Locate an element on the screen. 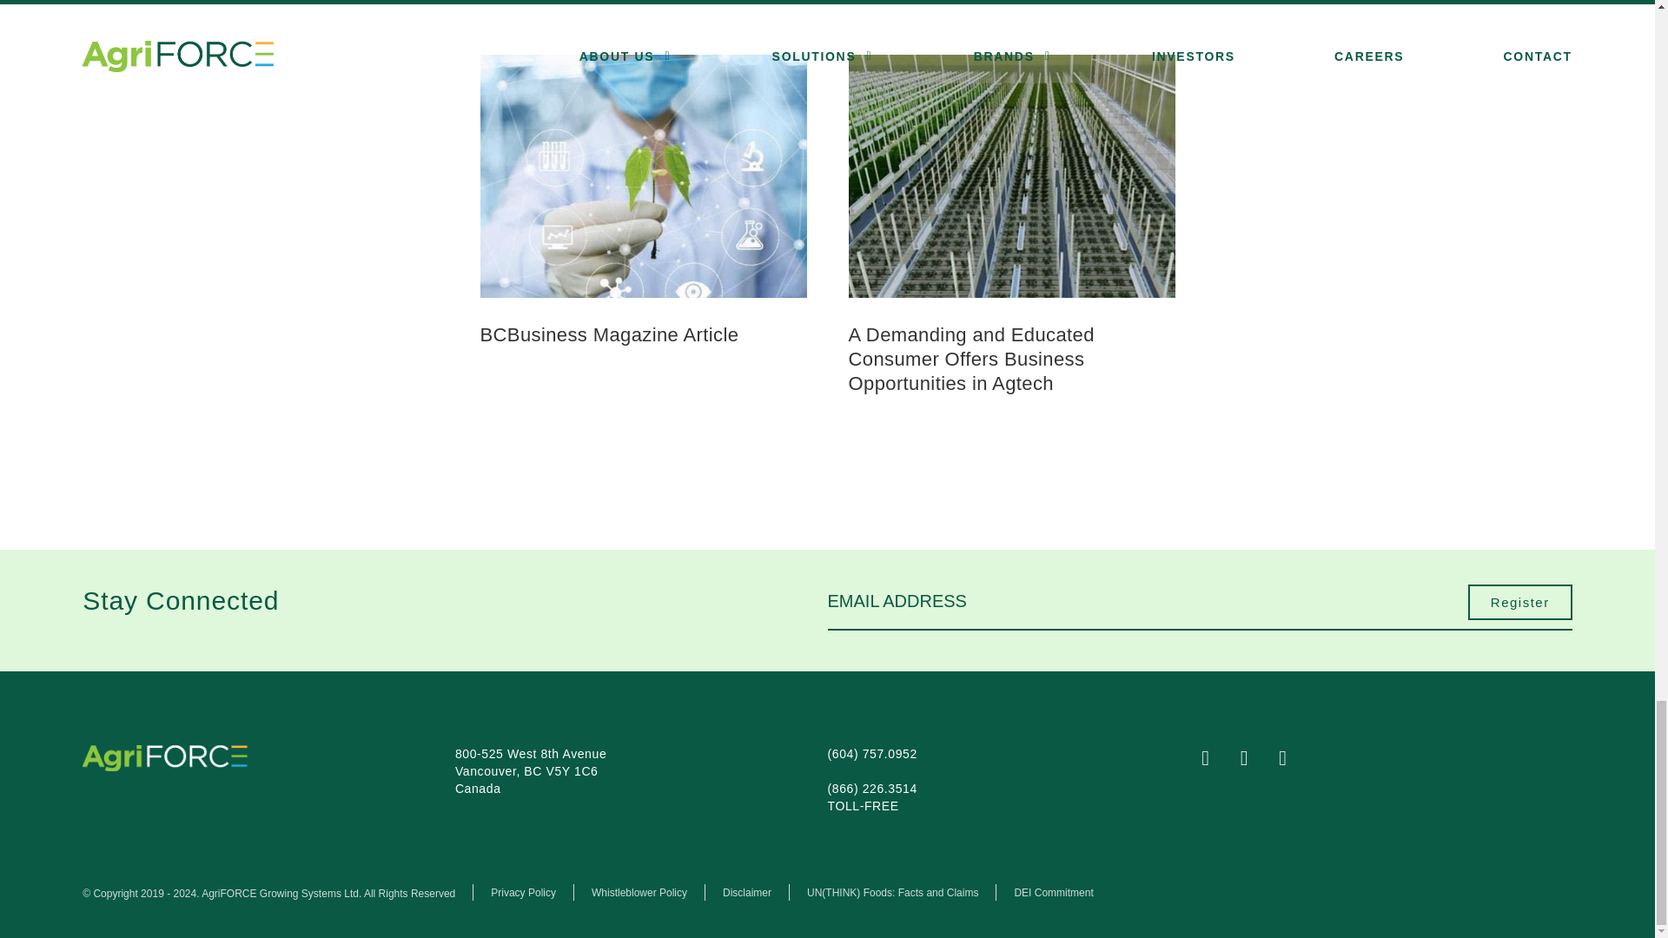 The height and width of the screenshot is (938, 1668). BCBusiness Magazine Article is located at coordinates (609, 334).